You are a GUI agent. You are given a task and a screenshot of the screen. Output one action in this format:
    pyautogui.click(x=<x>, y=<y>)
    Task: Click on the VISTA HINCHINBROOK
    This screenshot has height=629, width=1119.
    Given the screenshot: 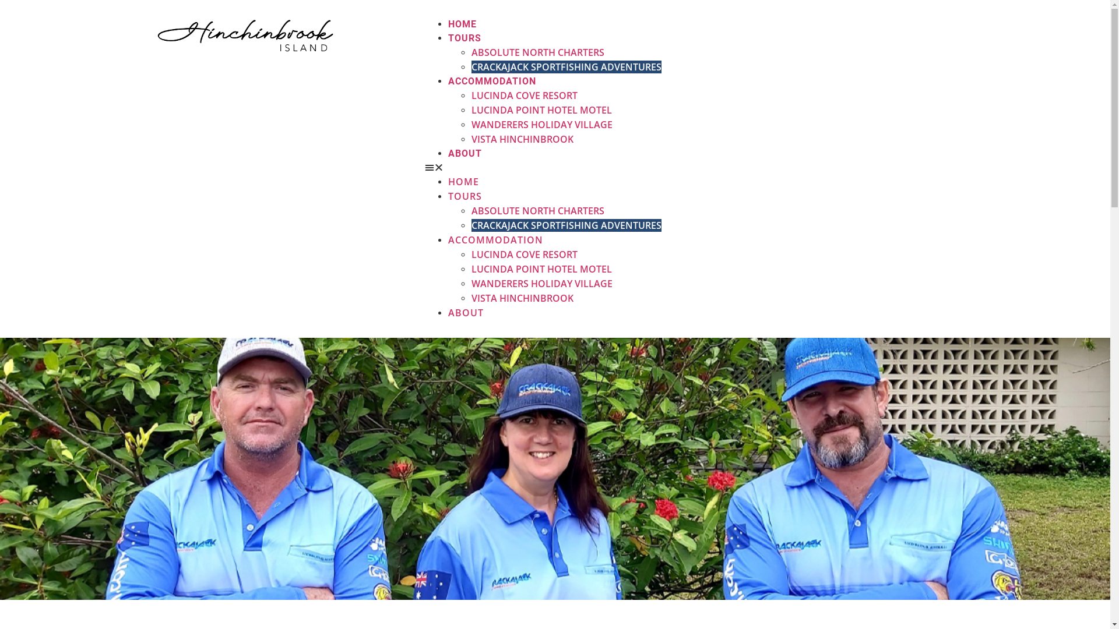 What is the action you would take?
    pyautogui.click(x=522, y=298)
    